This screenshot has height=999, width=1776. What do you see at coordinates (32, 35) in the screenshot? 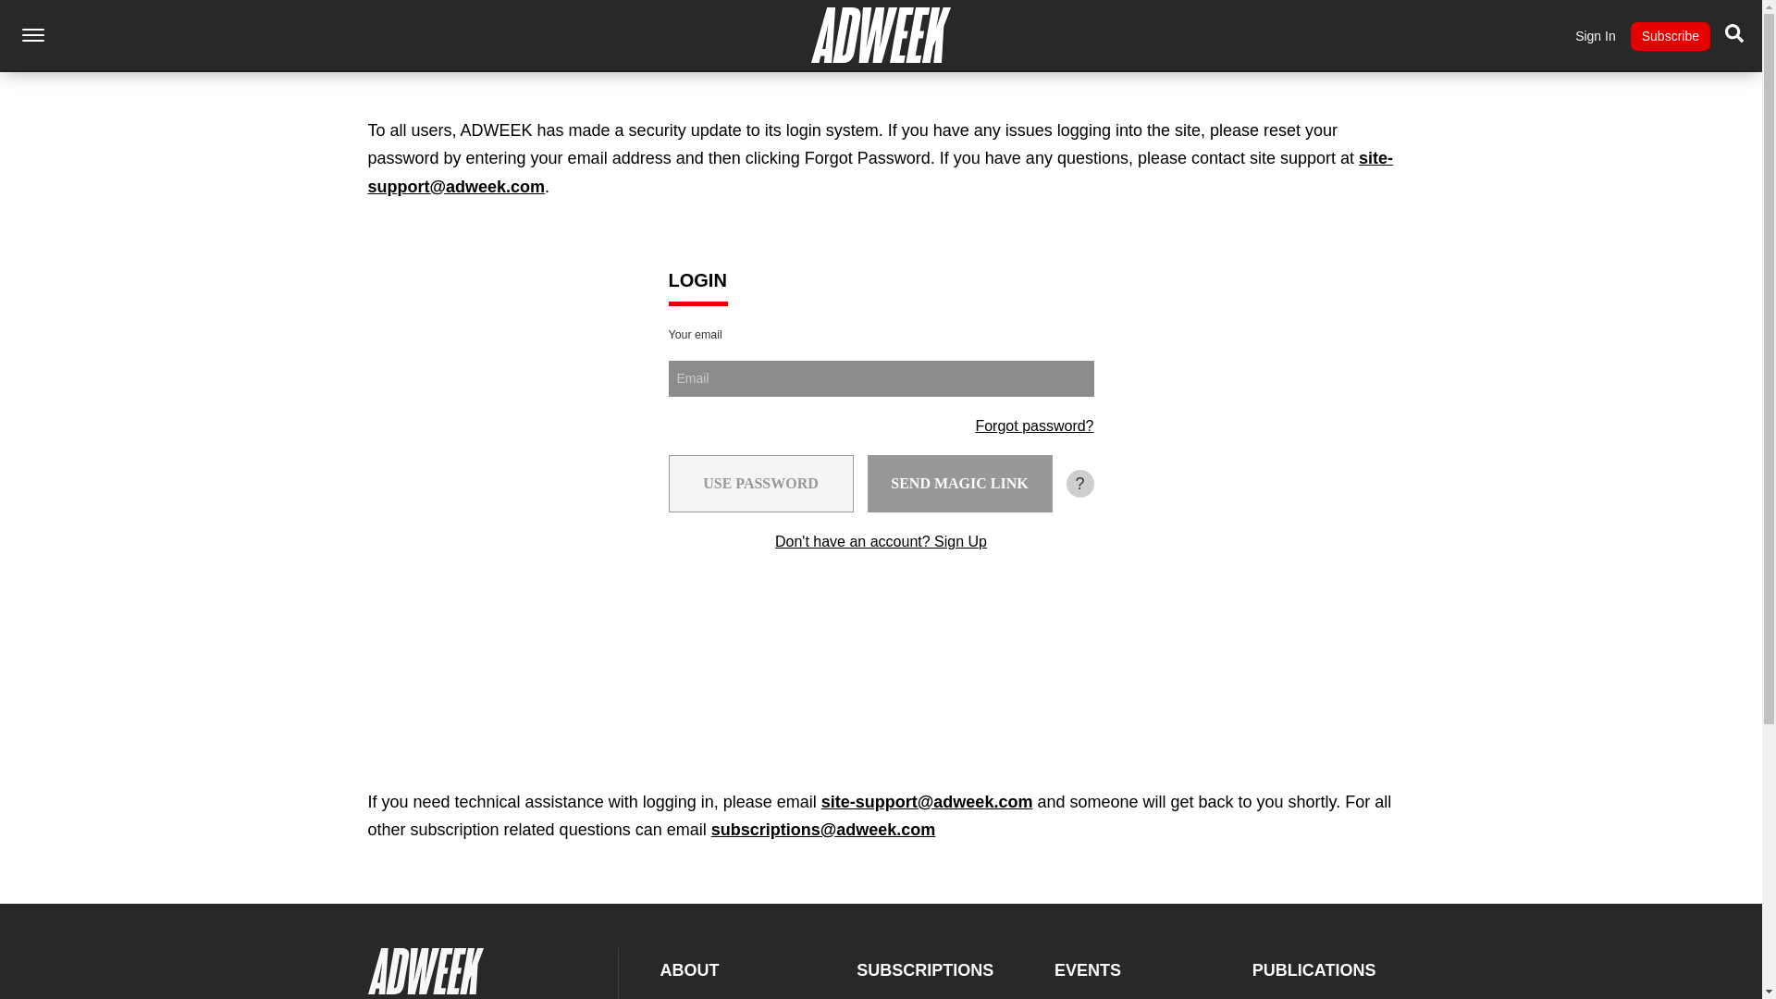
I see `Toggle Main Menu` at bounding box center [32, 35].